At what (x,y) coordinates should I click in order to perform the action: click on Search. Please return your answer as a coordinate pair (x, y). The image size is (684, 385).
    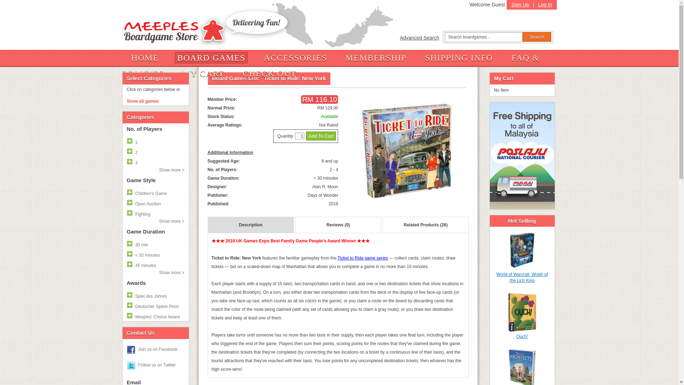
    Looking at the image, I should click on (537, 36).